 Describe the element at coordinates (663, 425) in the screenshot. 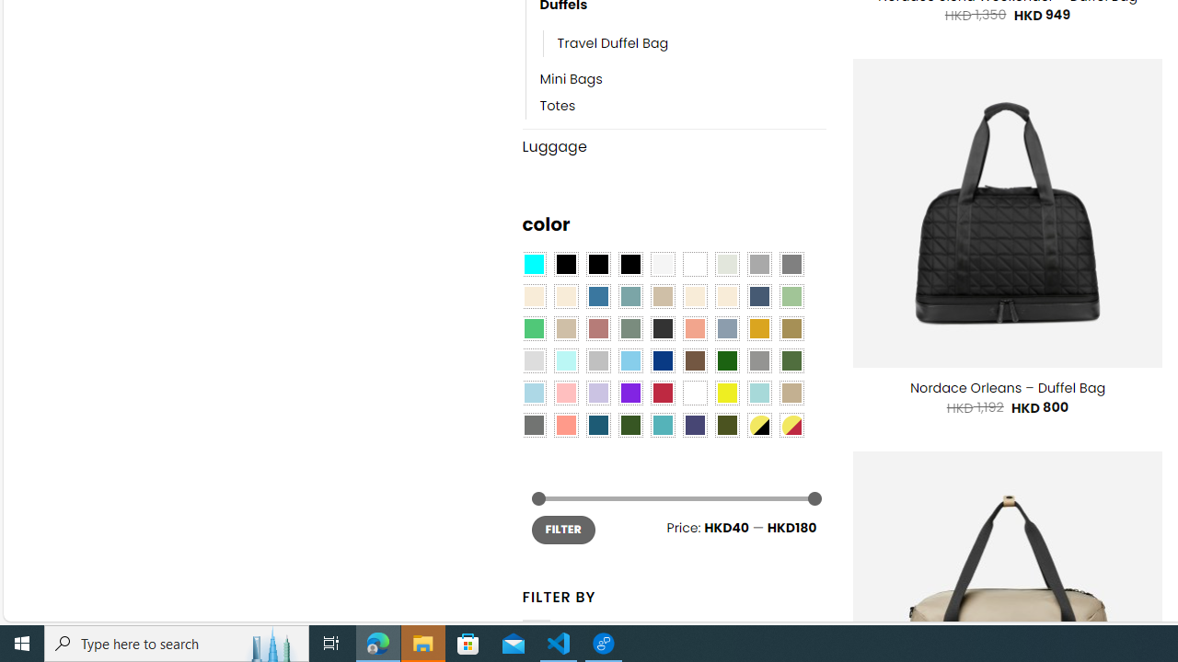

I see `Teal` at that location.